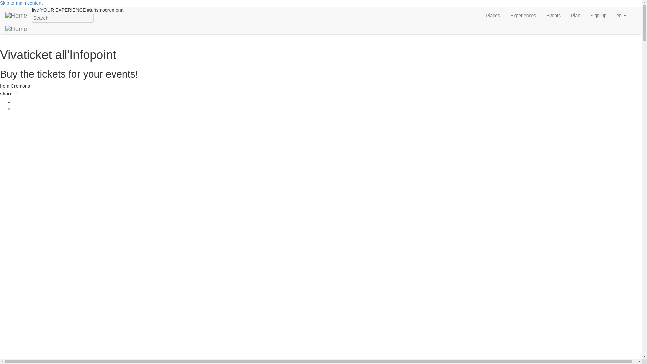 This screenshot has width=647, height=364. What do you see at coordinates (598, 16) in the screenshot?
I see `Sign up` at bounding box center [598, 16].